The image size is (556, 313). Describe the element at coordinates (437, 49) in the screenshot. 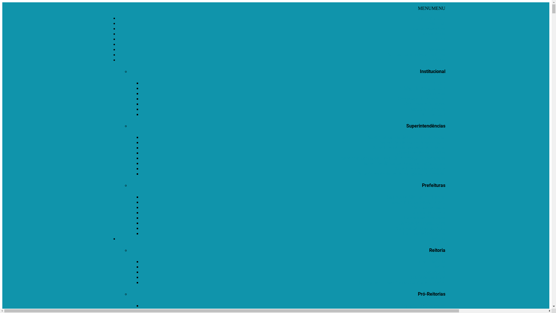

I see `Sistemas` at that location.